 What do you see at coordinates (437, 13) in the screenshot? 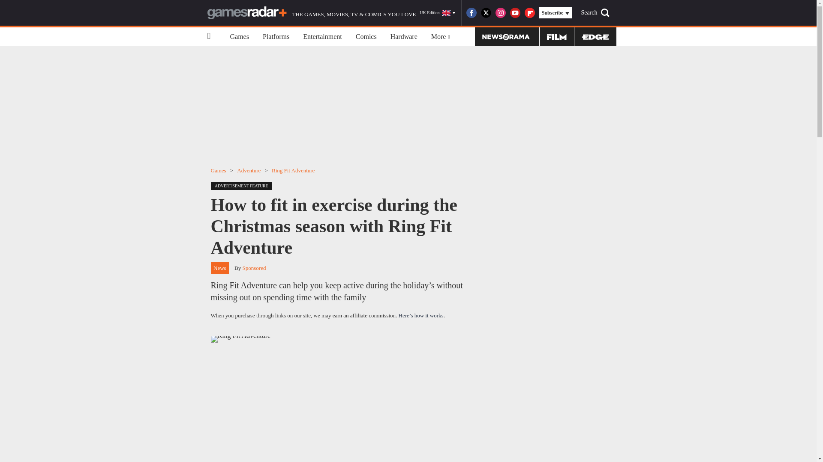
I see `UK Edition` at bounding box center [437, 13].